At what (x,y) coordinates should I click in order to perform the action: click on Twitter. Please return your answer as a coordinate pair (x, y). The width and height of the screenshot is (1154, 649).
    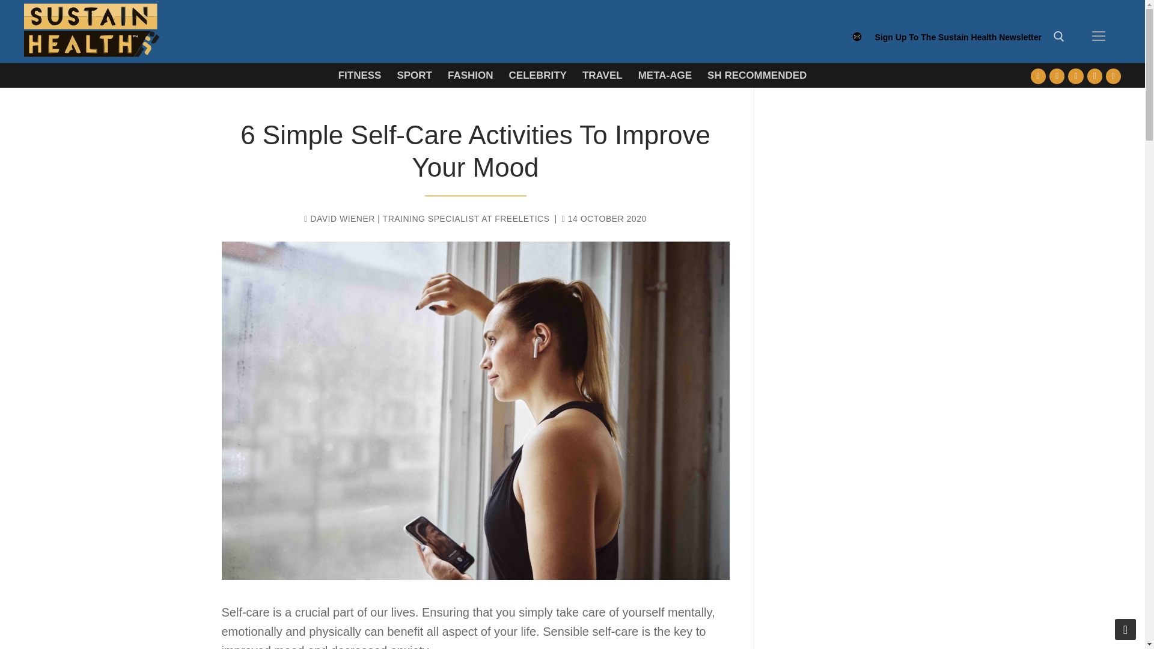
    Looking at the image, I should click on (1057, 76).